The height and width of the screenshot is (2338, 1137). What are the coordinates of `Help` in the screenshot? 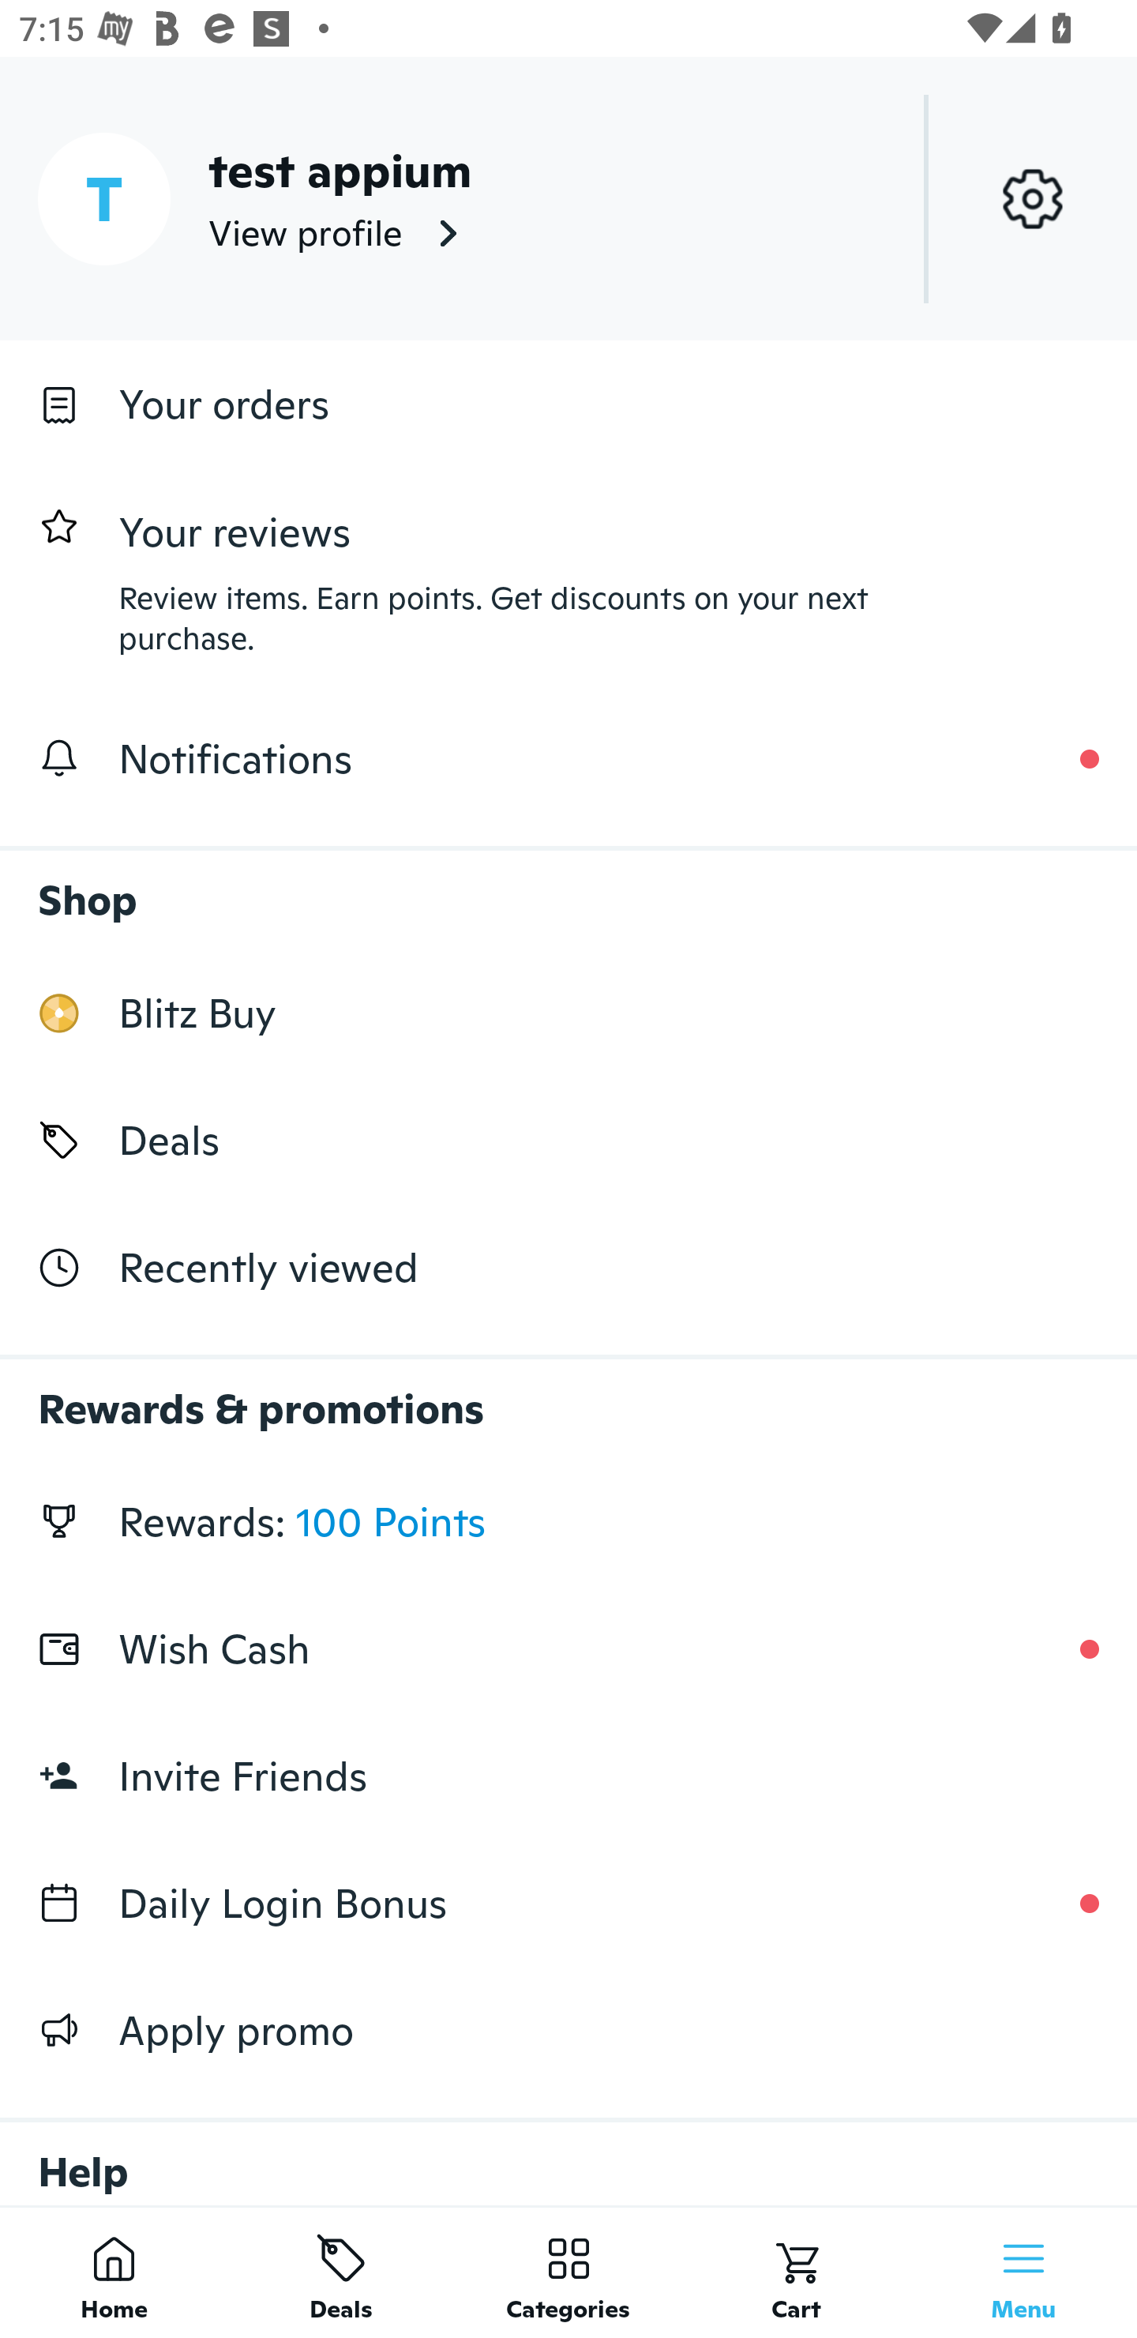 It's located at (568, 2150).